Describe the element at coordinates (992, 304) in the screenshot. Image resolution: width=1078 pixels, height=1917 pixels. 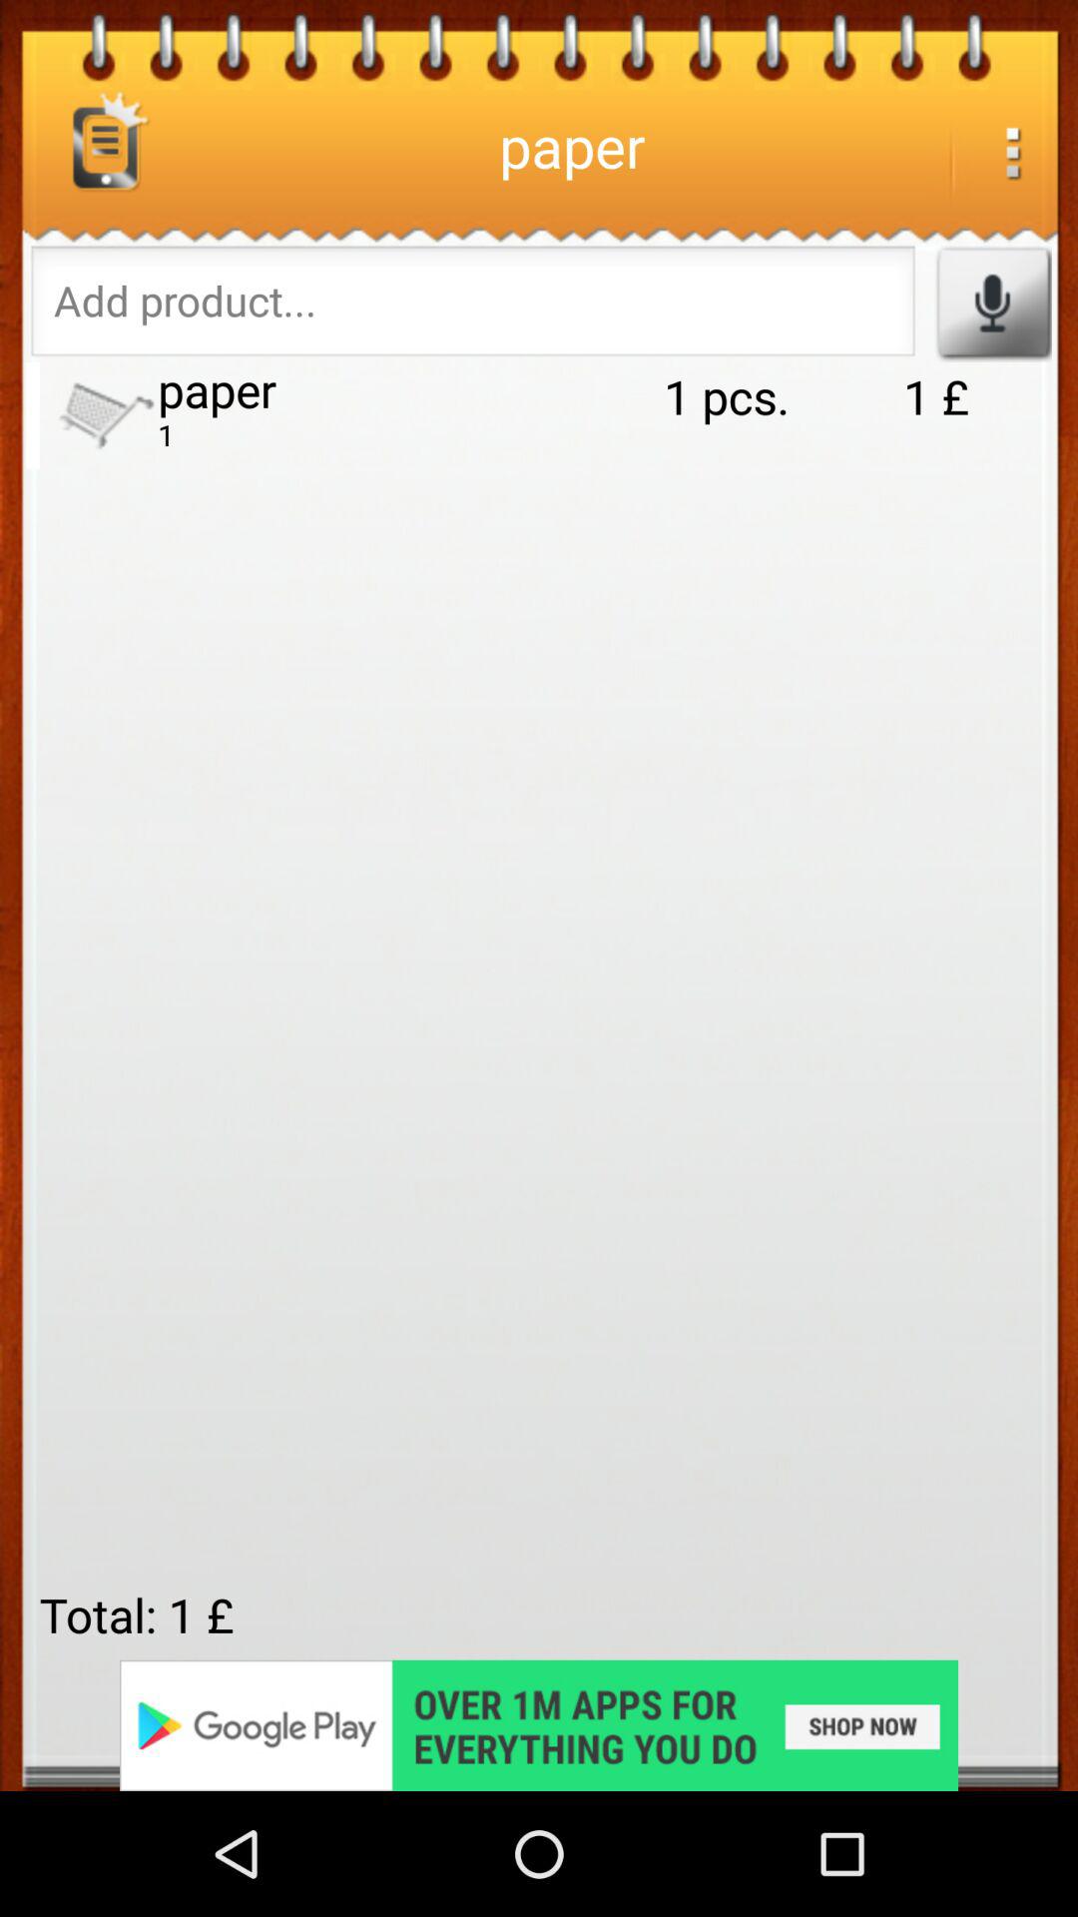
I see `turn on voice search` at that location.